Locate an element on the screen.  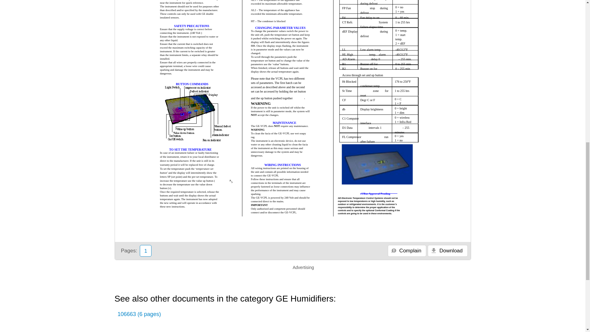
Download is located at coordinates (447, 251).